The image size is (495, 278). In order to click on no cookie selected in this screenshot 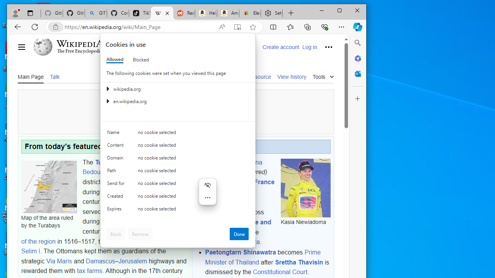, I will do `click(193, 210)`.